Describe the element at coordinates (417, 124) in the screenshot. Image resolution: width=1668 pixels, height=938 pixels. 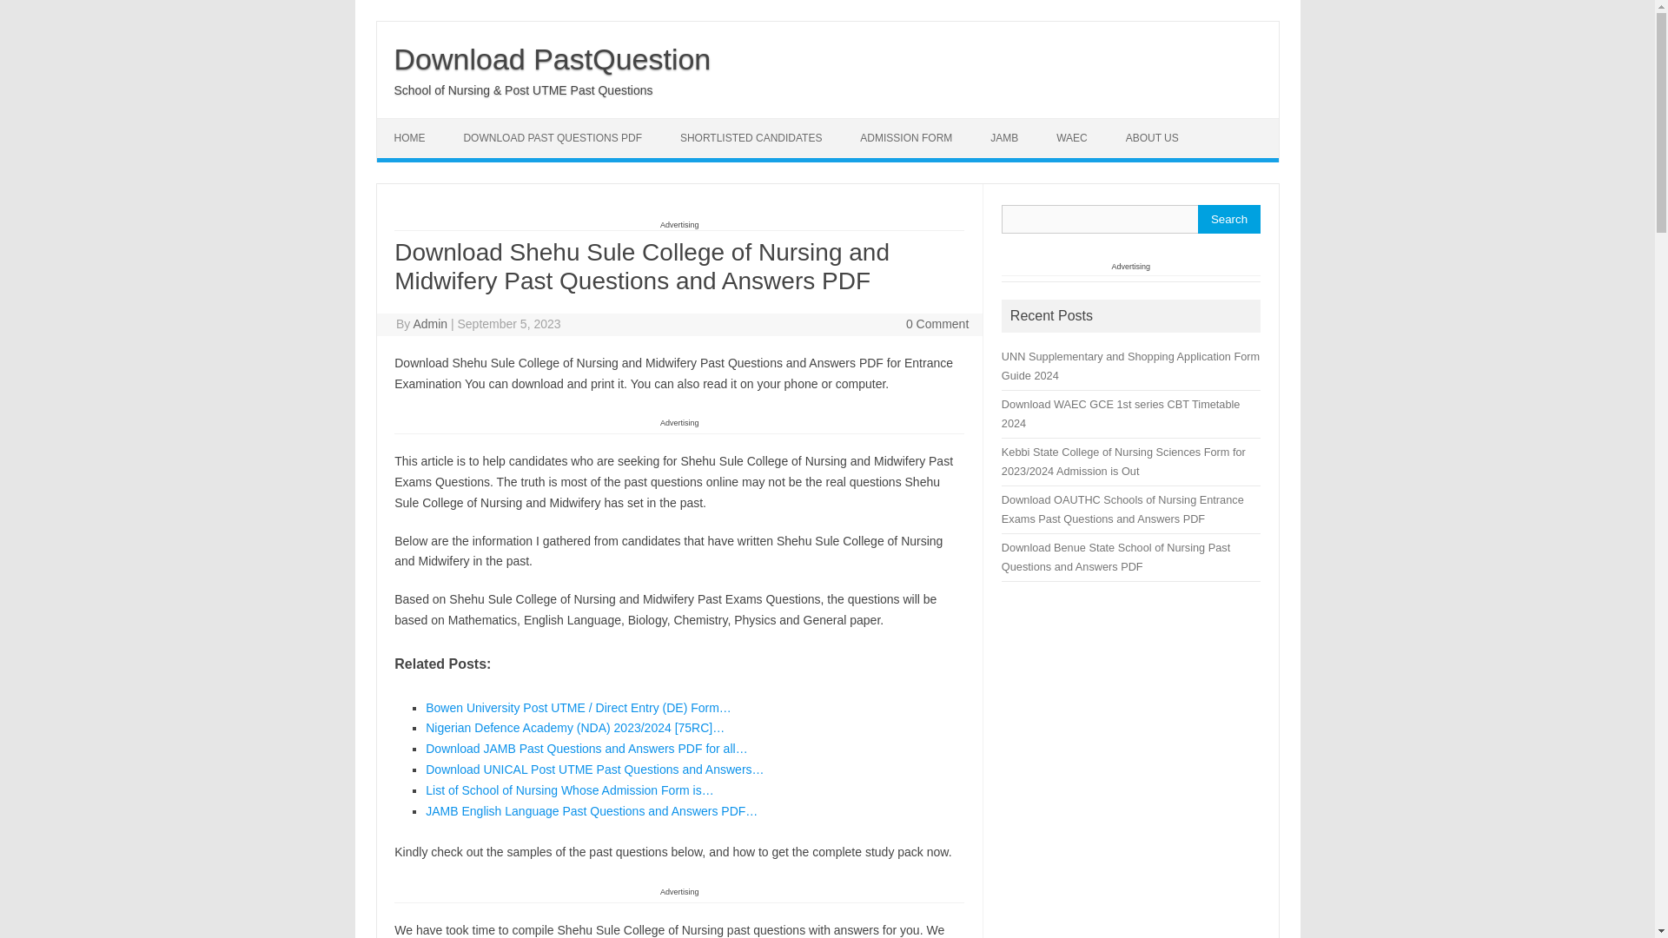
I see `Skip to content` at that location.